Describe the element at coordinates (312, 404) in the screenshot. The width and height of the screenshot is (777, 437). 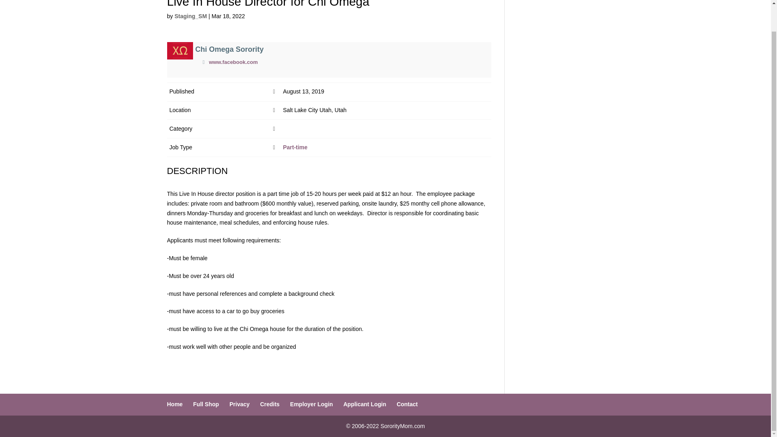
I see `Employer Login` at that location.